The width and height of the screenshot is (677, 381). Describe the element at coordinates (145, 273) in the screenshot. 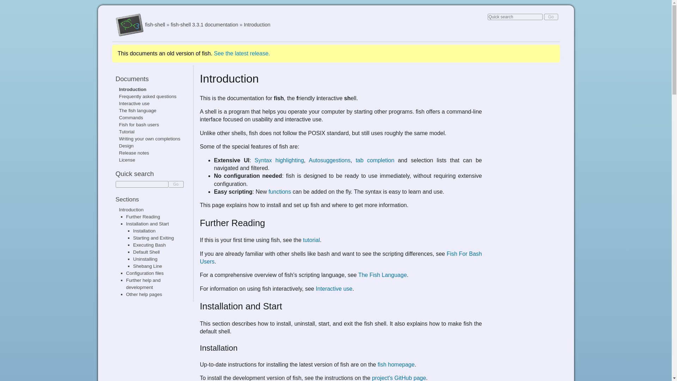

I see `Configuration files` at that location.